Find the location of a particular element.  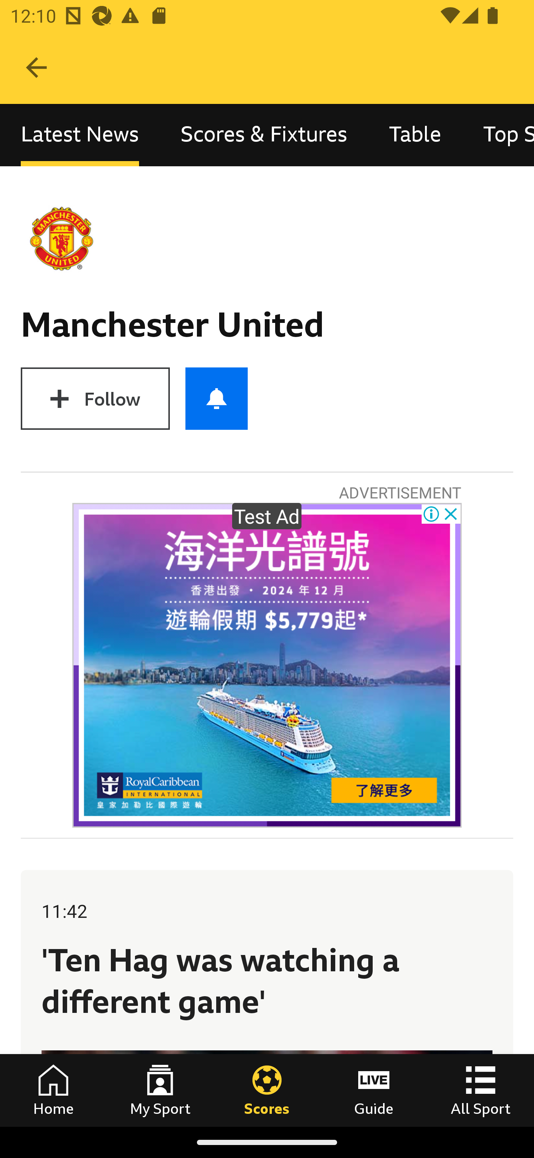

Latest News, selected Latest News is located at coordinates (80, 135).